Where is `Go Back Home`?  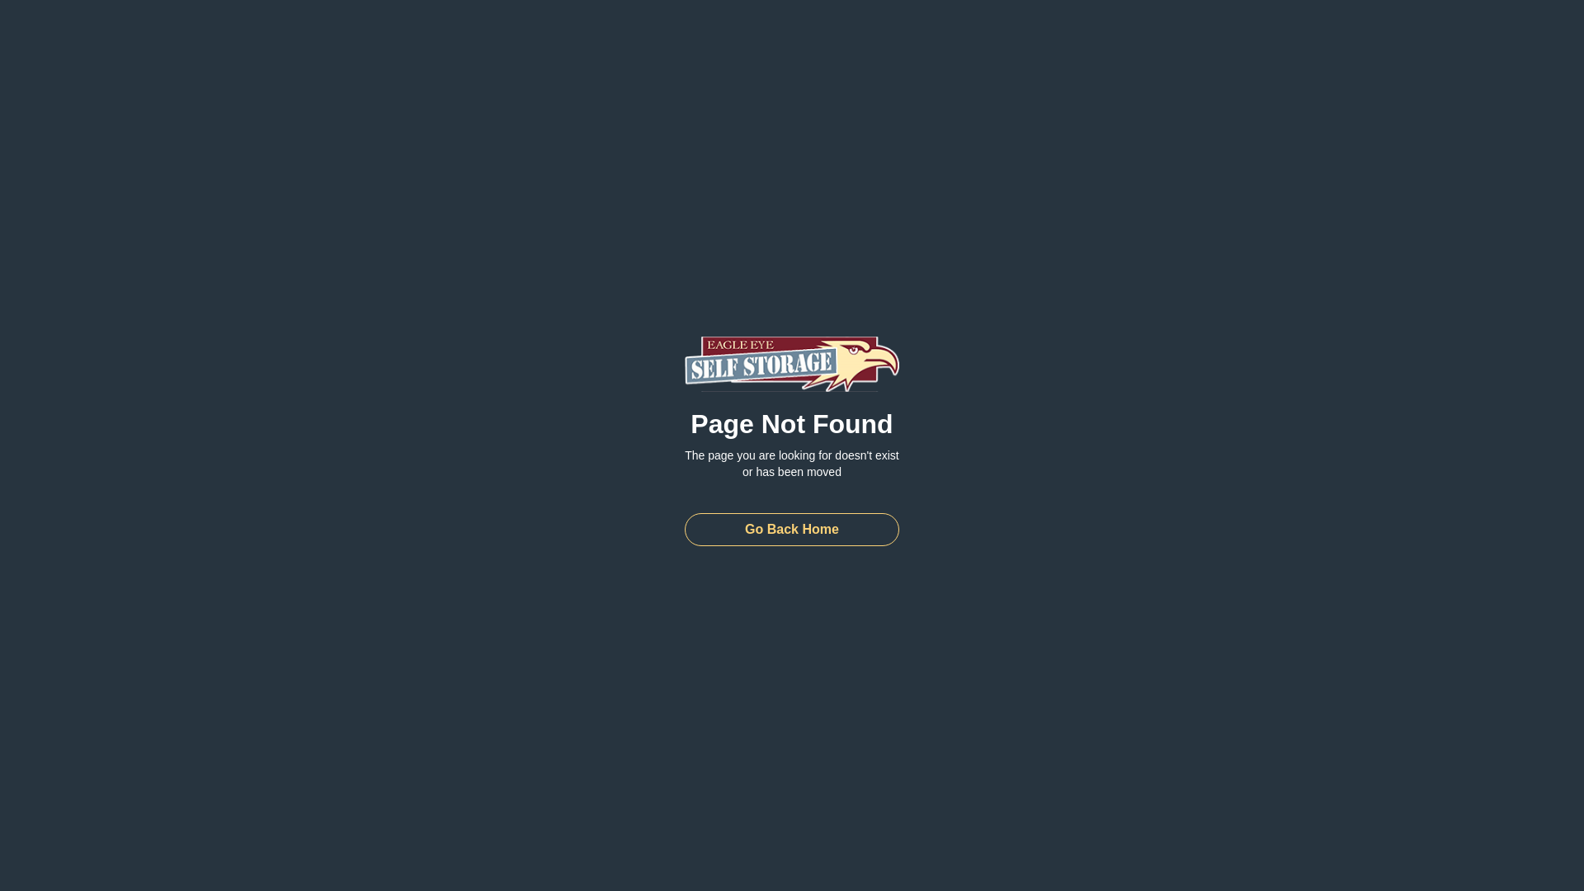
Go Back Home is located at coordinates (792, 530).